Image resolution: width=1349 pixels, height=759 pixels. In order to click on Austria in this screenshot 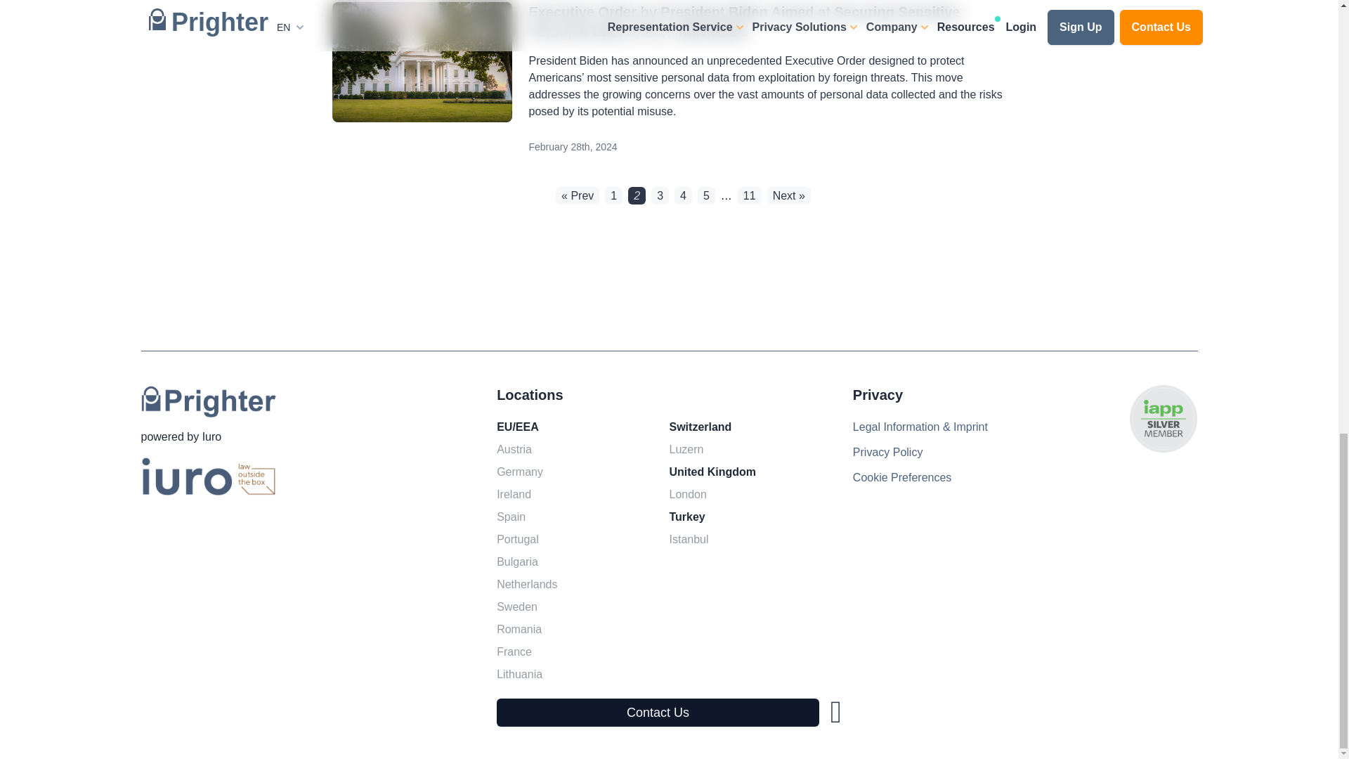, I will do `click(514, 450)`.